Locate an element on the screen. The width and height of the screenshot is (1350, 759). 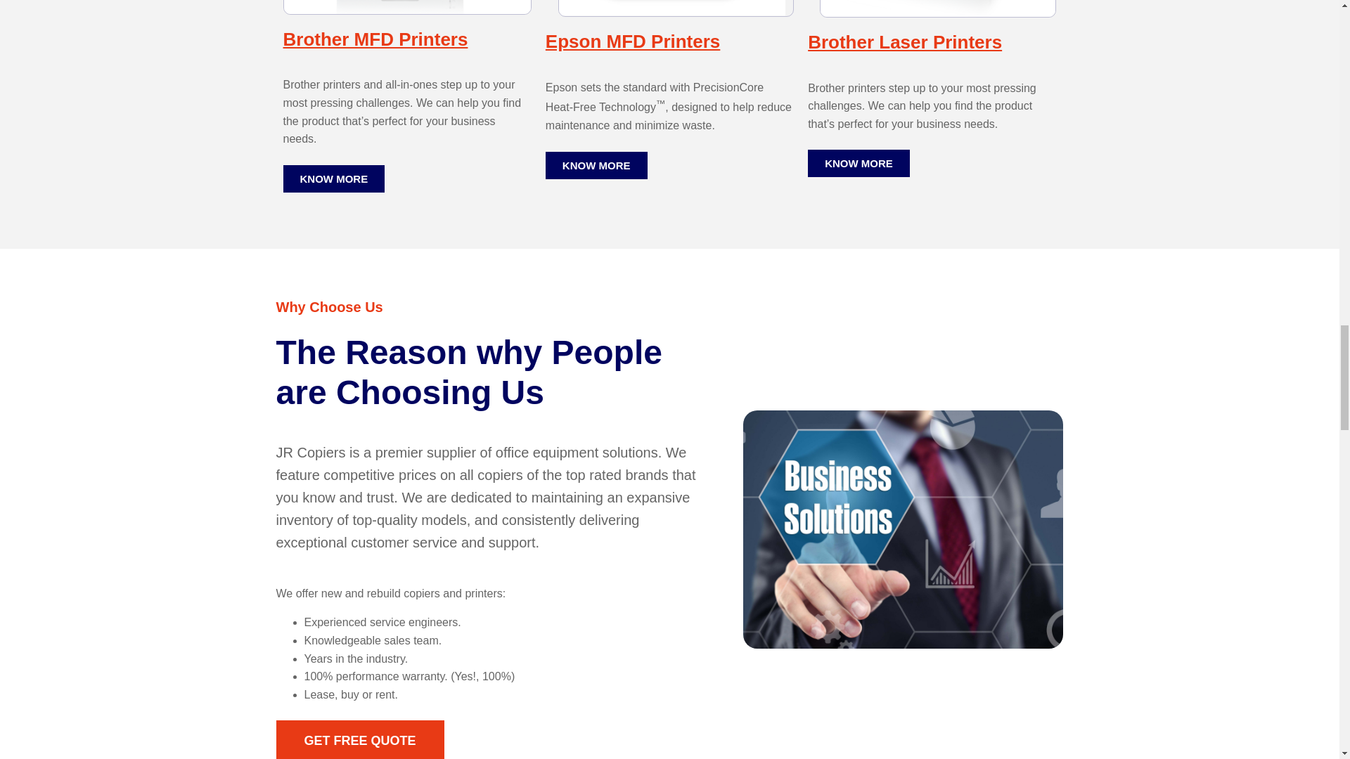
Epson MFD Printers is located at coordinates (632, 41).